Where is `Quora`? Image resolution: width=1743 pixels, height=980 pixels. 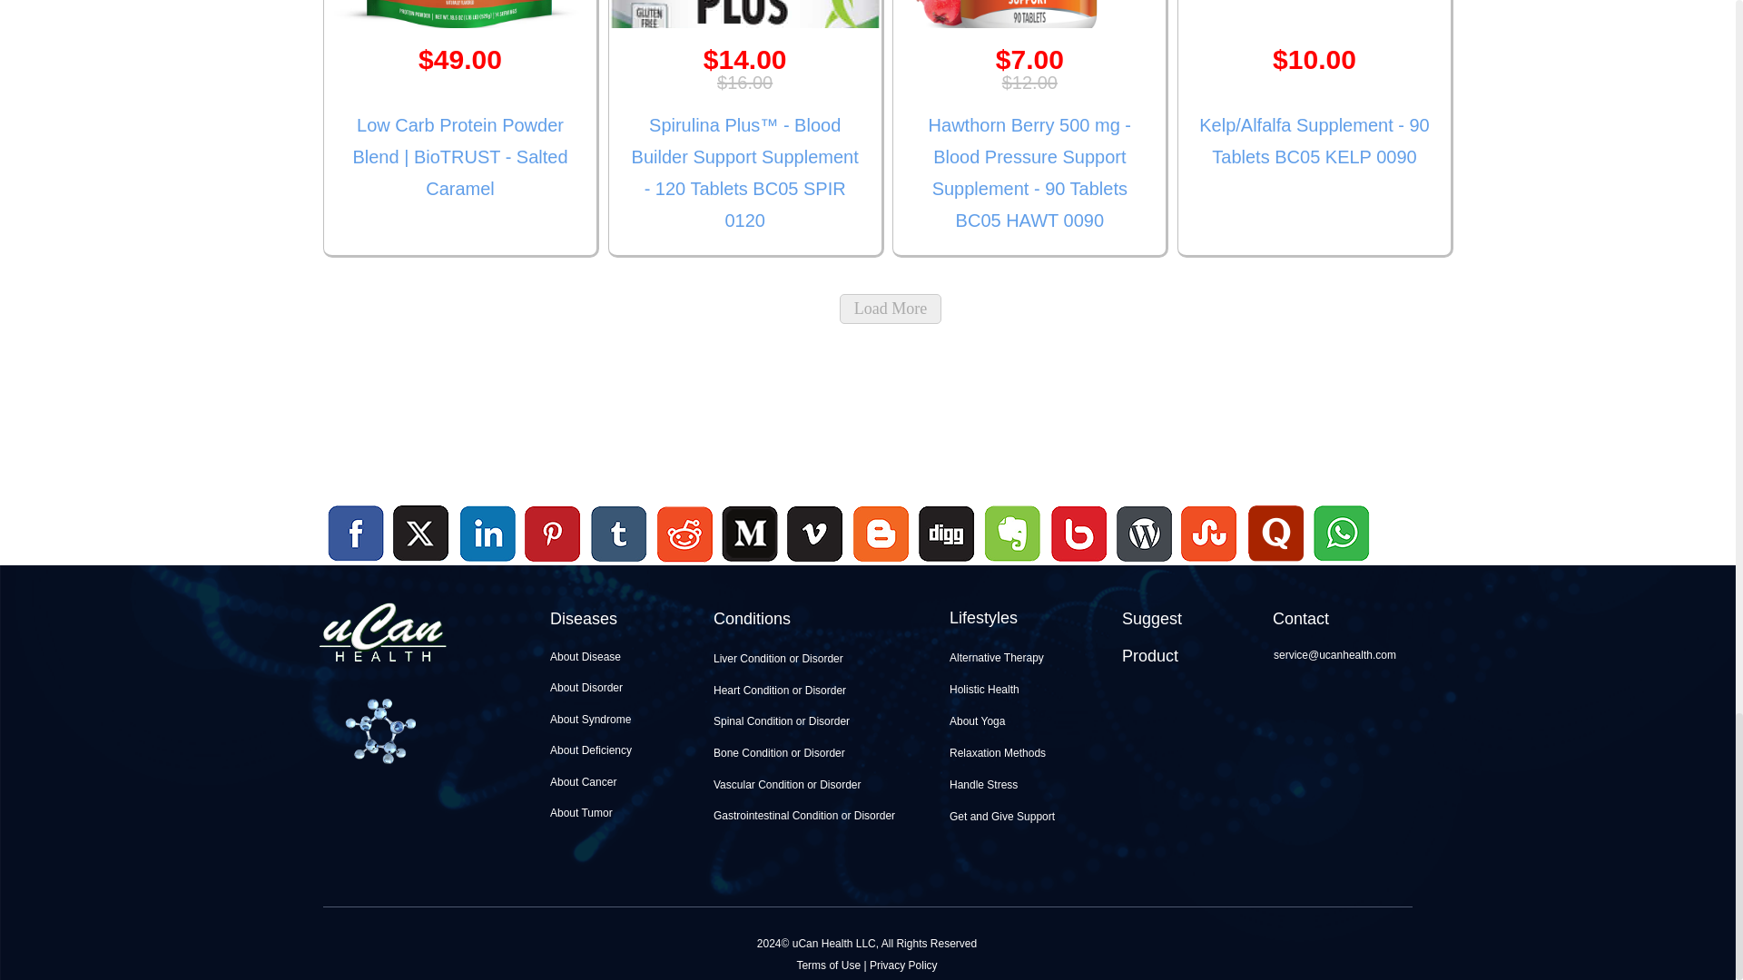 Quora is located at coordinates (1275, 563).